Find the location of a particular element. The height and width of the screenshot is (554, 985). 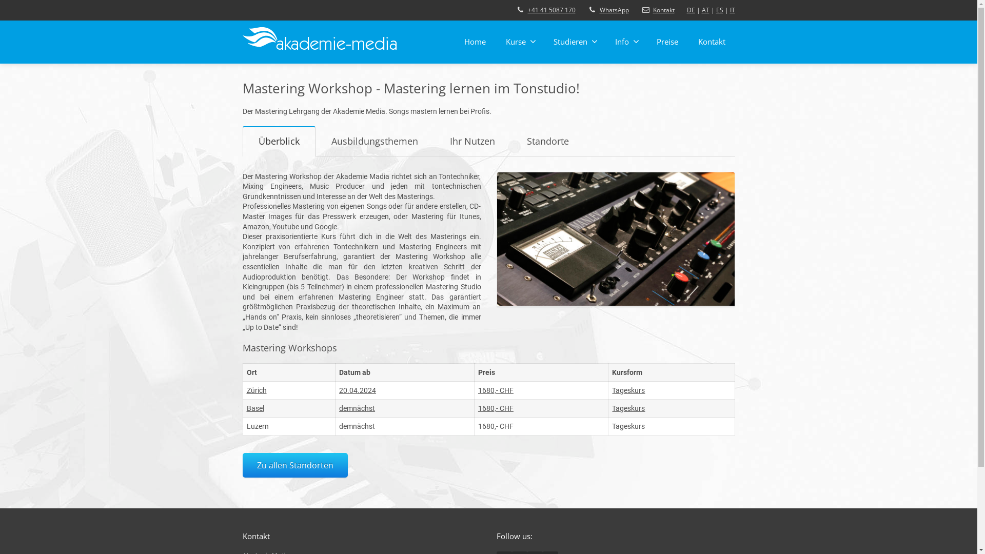

Kontakt is located at coordinates (663, 10).